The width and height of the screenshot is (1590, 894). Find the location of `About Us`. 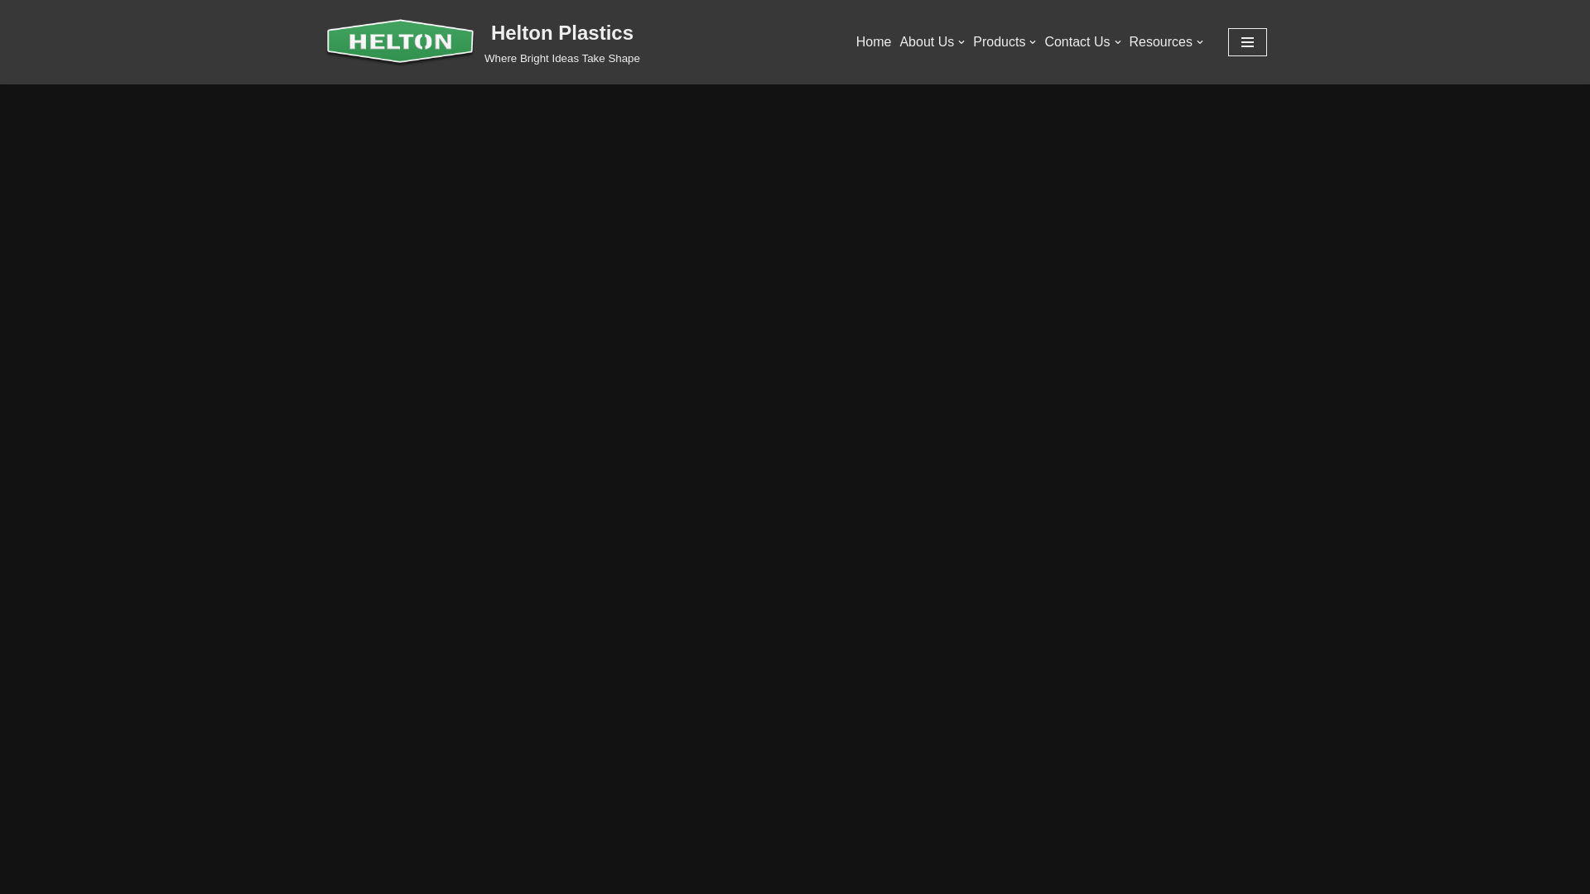

About Us is located at coordinates (12, 35).